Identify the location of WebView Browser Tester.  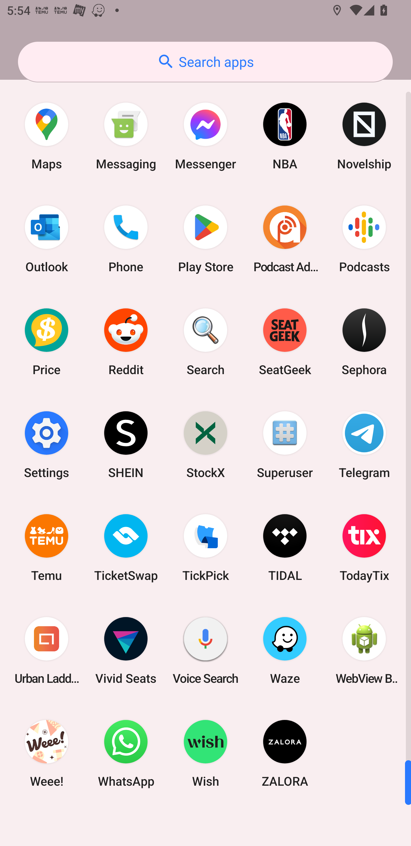
(364, 651).